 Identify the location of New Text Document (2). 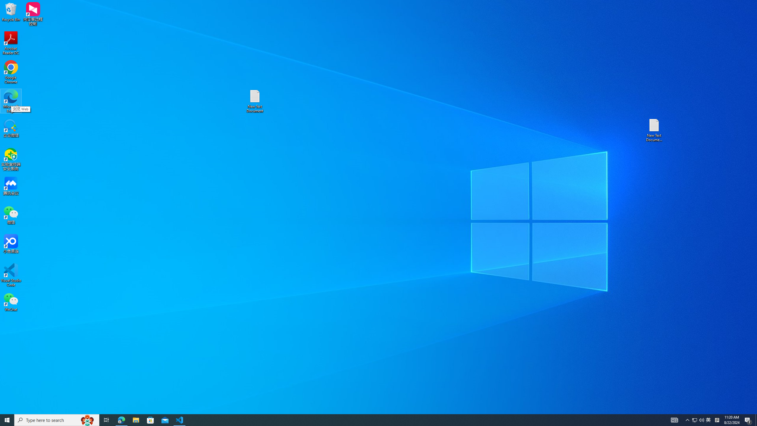
(654, 130).